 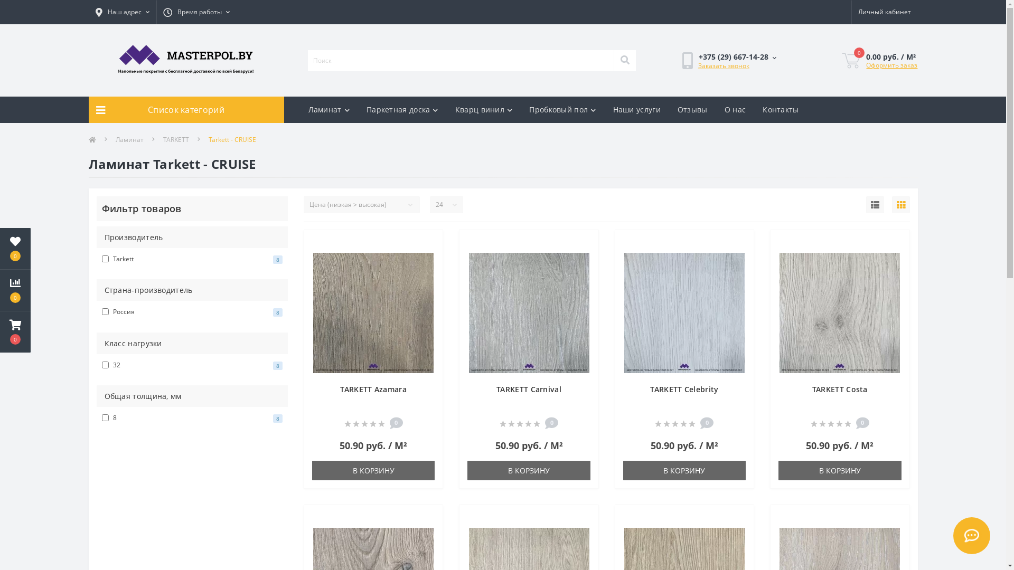 I want to click on TARKETT Carnival, so click(x=529, y=389).